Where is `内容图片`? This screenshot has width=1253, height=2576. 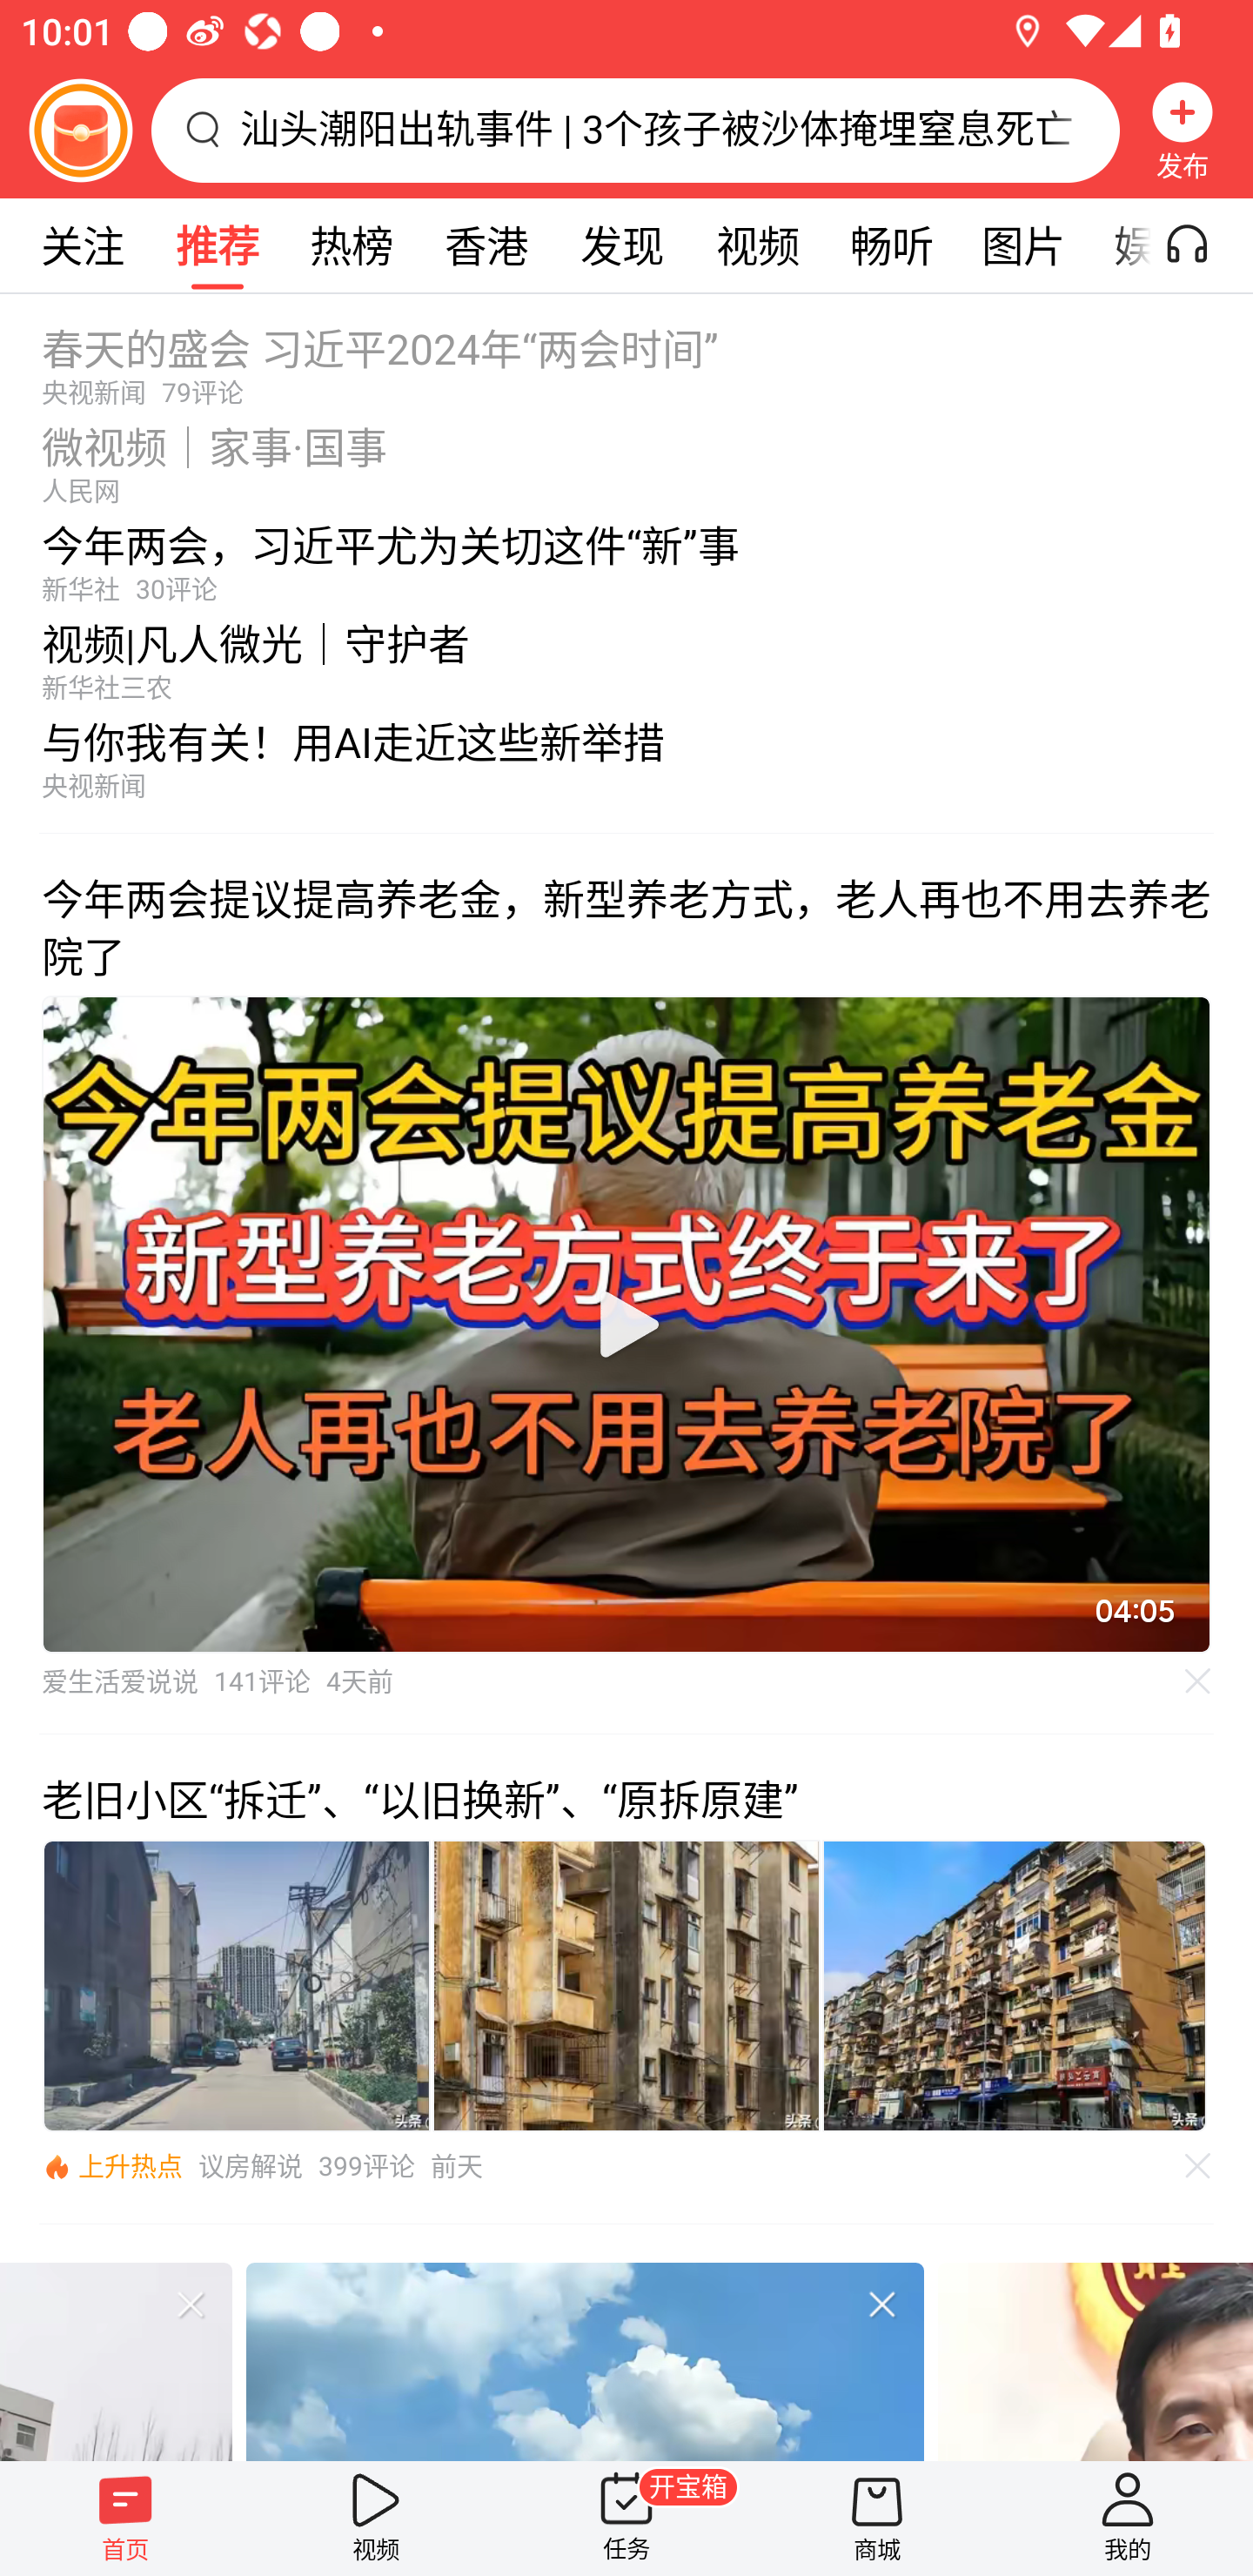 内容图片 is located at coordinates (1015, 1986).